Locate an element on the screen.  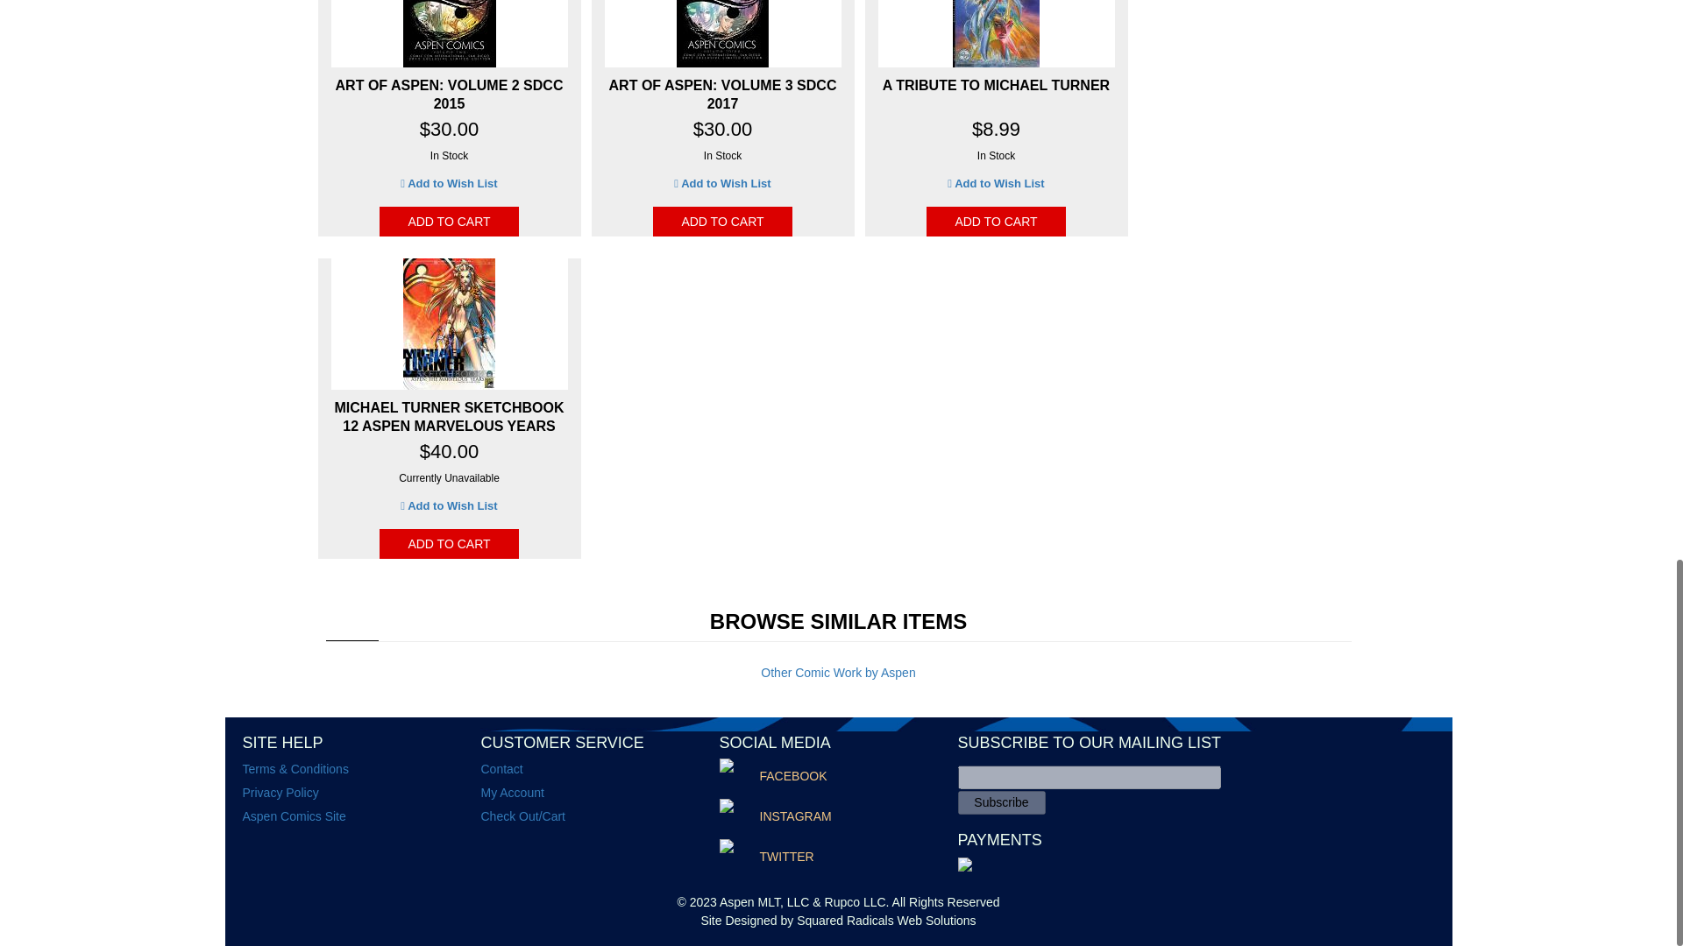
Subscribe is located at coordinates (1001, 802).